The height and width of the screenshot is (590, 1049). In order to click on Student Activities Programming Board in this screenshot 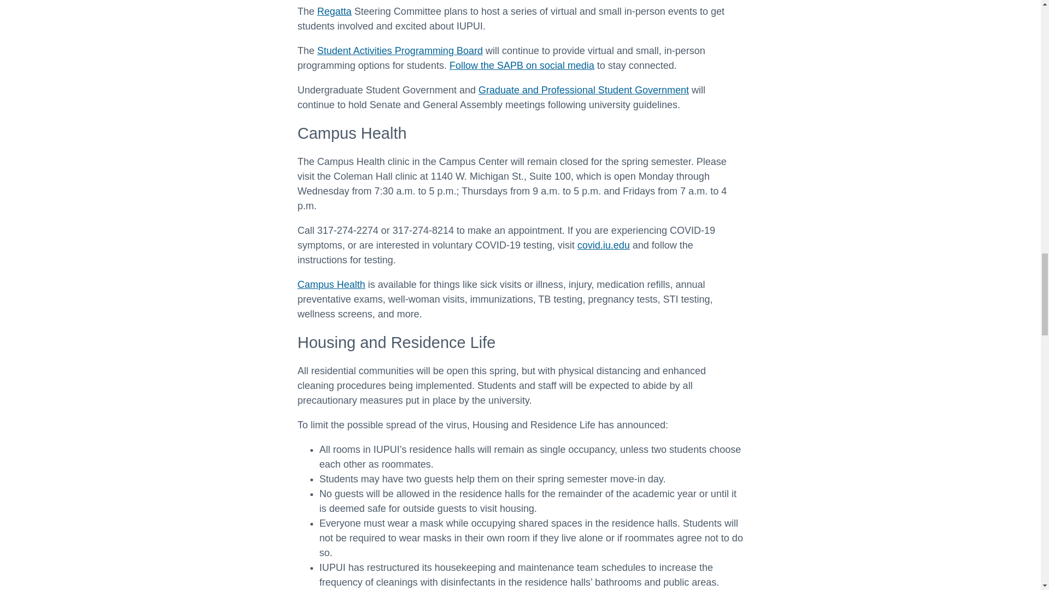, I will do `click(400, 50)`.